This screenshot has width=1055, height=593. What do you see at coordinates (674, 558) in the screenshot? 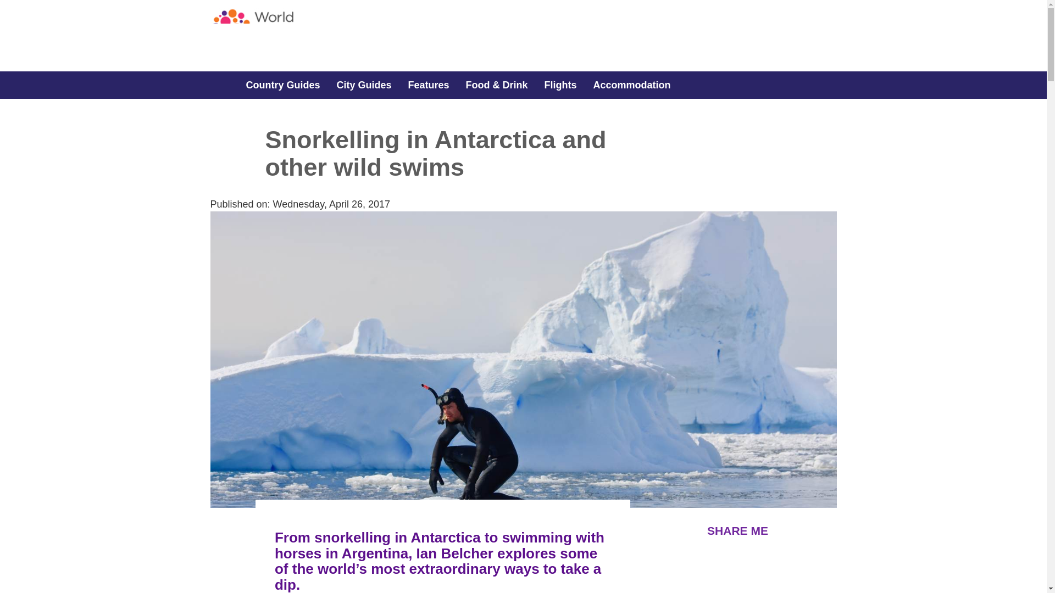
I see `Share this article on FaceBook` at bounding box center [674, 558].